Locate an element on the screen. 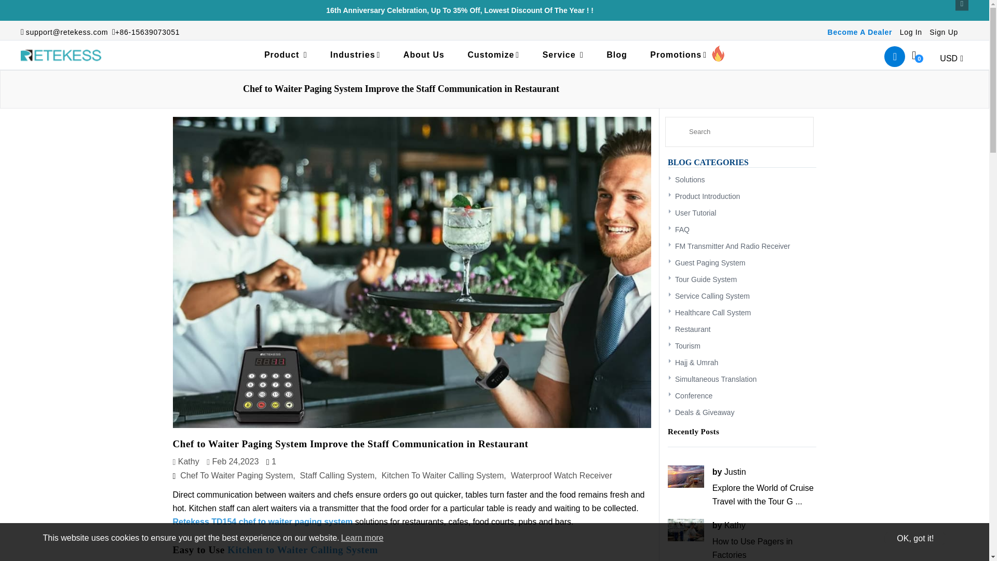 The height and width of the screenshot is (561, 997). Become A Dealer is located at coordinates (860, 32).